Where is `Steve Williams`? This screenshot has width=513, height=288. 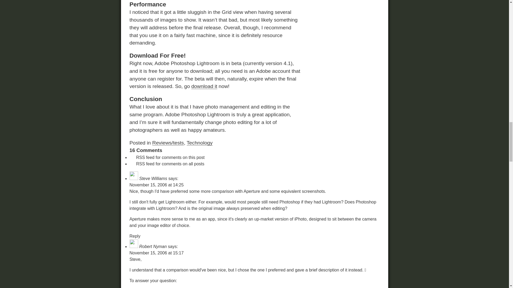
Steve Williams is located at coordinates (153, 178).